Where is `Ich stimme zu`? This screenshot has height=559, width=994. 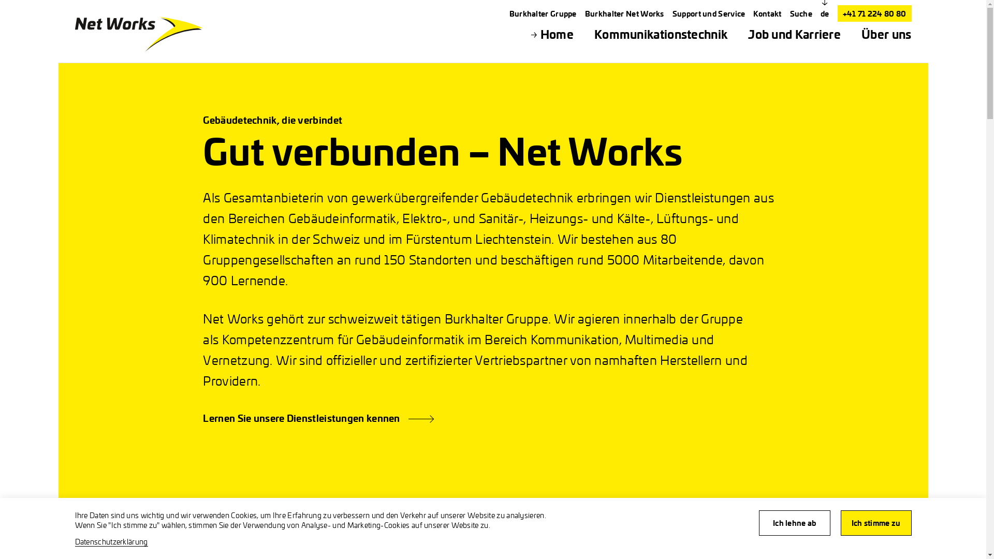
Ich stimme zu is located at coordinates (876, 523).